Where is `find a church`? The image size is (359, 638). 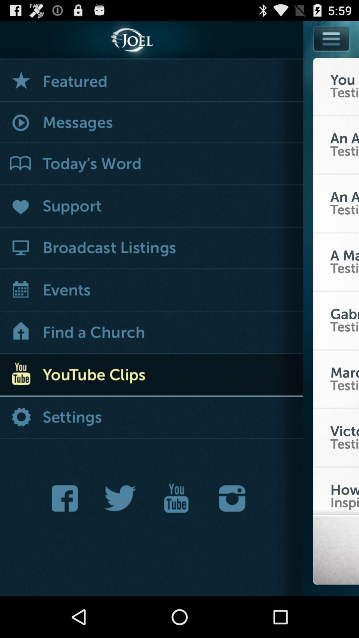 find a church is located at coordinates (152, 333).